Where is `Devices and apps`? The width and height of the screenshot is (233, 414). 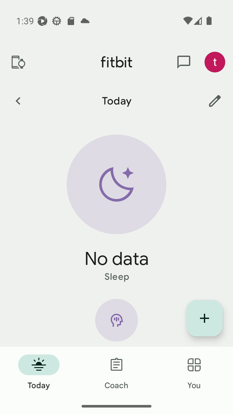 Devices and apps is located at coordinates (18, 62).